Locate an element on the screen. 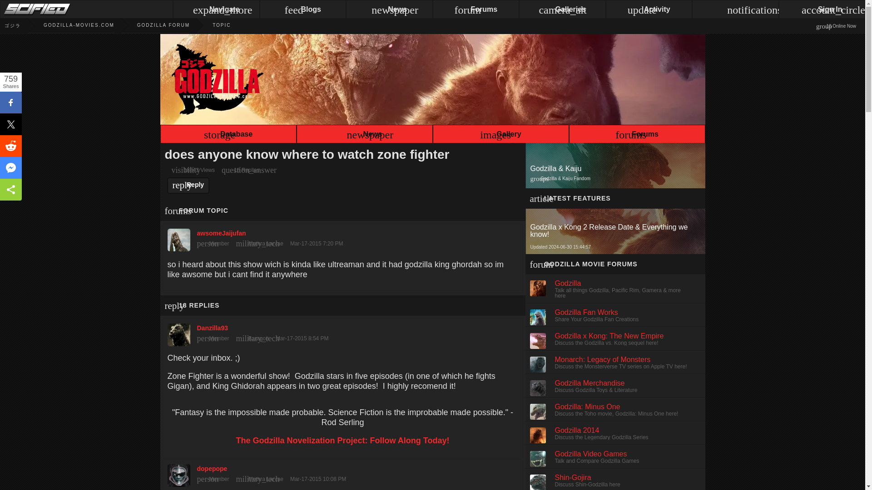 The width and height of the screenshot is (872, 490). GODZILLA FORUM is located at coordinates (152, 25).